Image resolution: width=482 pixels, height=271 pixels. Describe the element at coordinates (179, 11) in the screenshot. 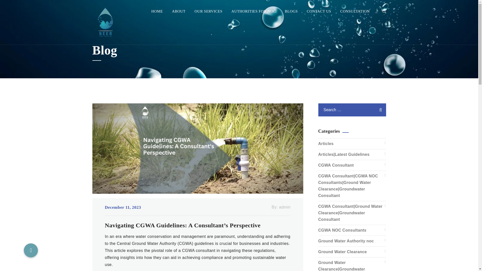

I see `ABOUT` at that location.